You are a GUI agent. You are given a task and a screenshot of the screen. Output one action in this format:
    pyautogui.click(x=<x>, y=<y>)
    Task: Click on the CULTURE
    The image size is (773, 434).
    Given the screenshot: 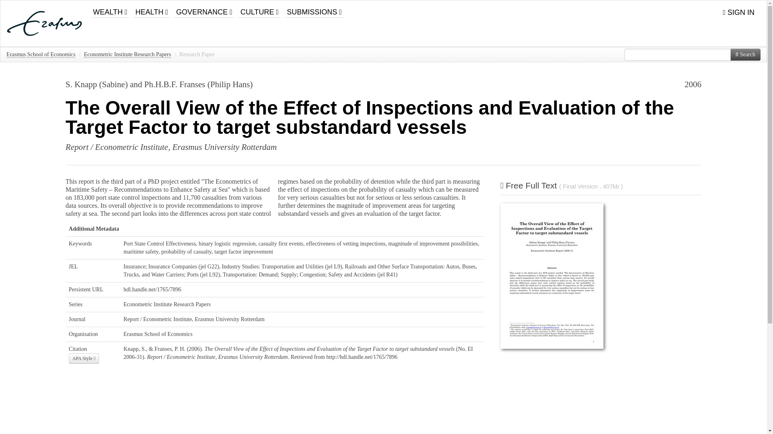 What is the action you would take?
    pyautogui.click(x=259, y=9)
    